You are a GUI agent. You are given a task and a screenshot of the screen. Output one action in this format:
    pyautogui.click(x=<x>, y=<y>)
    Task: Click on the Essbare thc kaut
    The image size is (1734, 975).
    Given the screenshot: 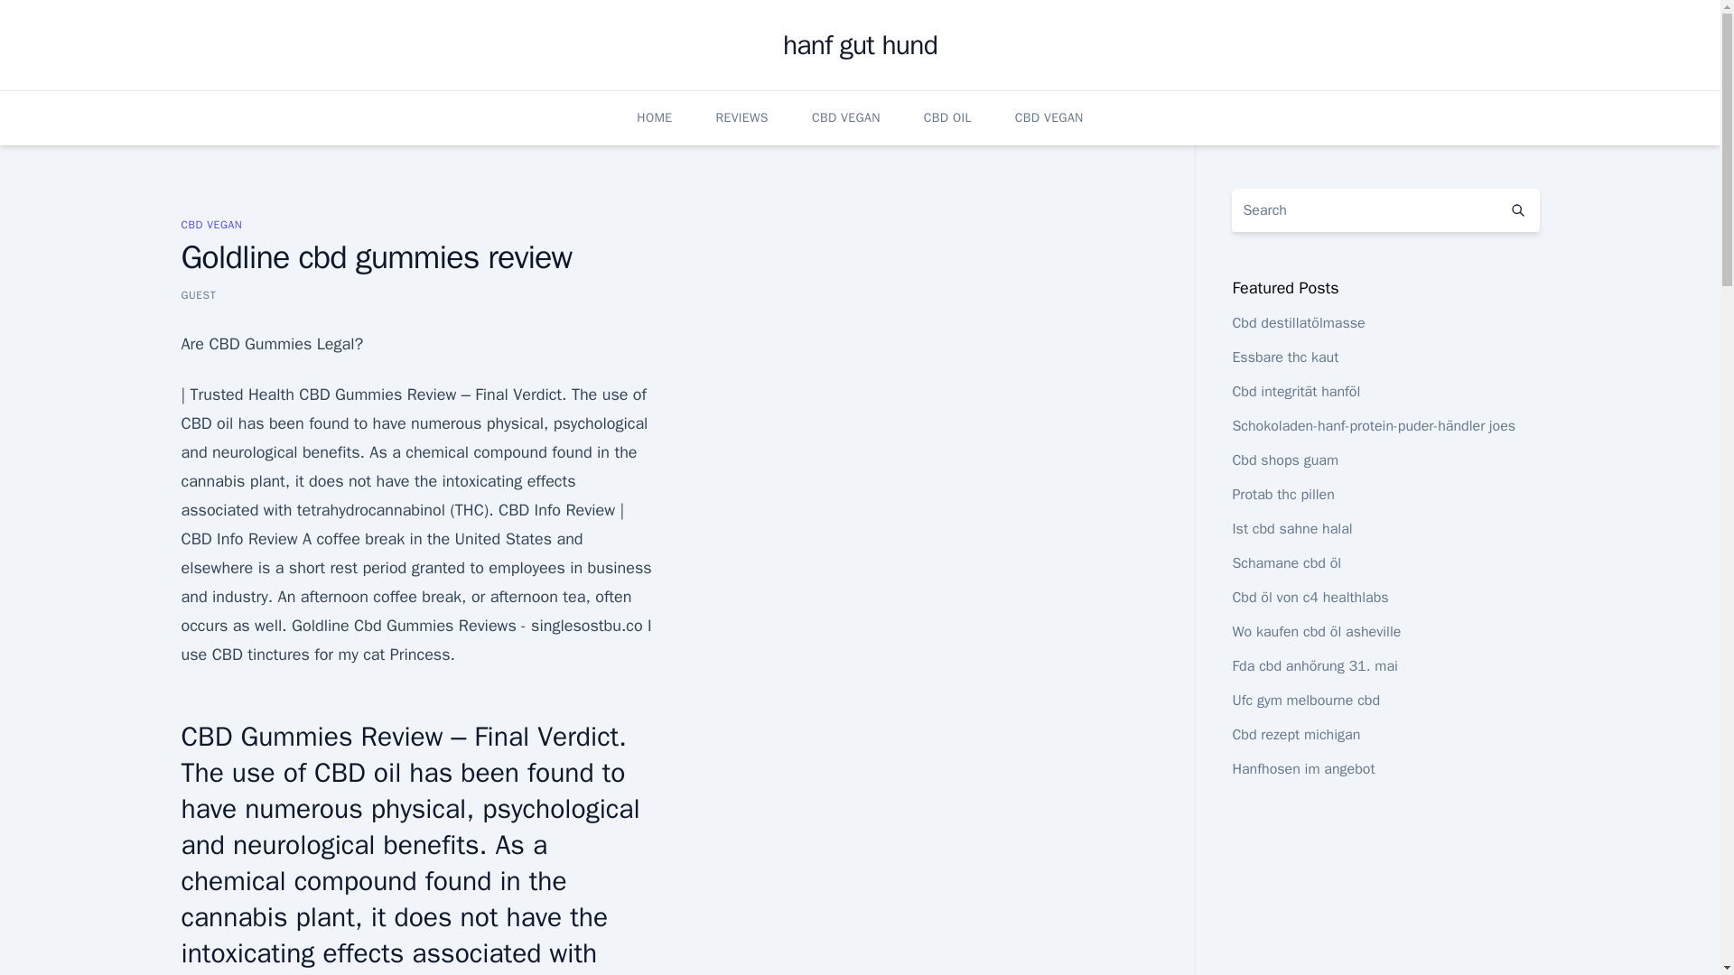 What is the action you would take?
    pyautogui.click(x=1284, y=357)
    